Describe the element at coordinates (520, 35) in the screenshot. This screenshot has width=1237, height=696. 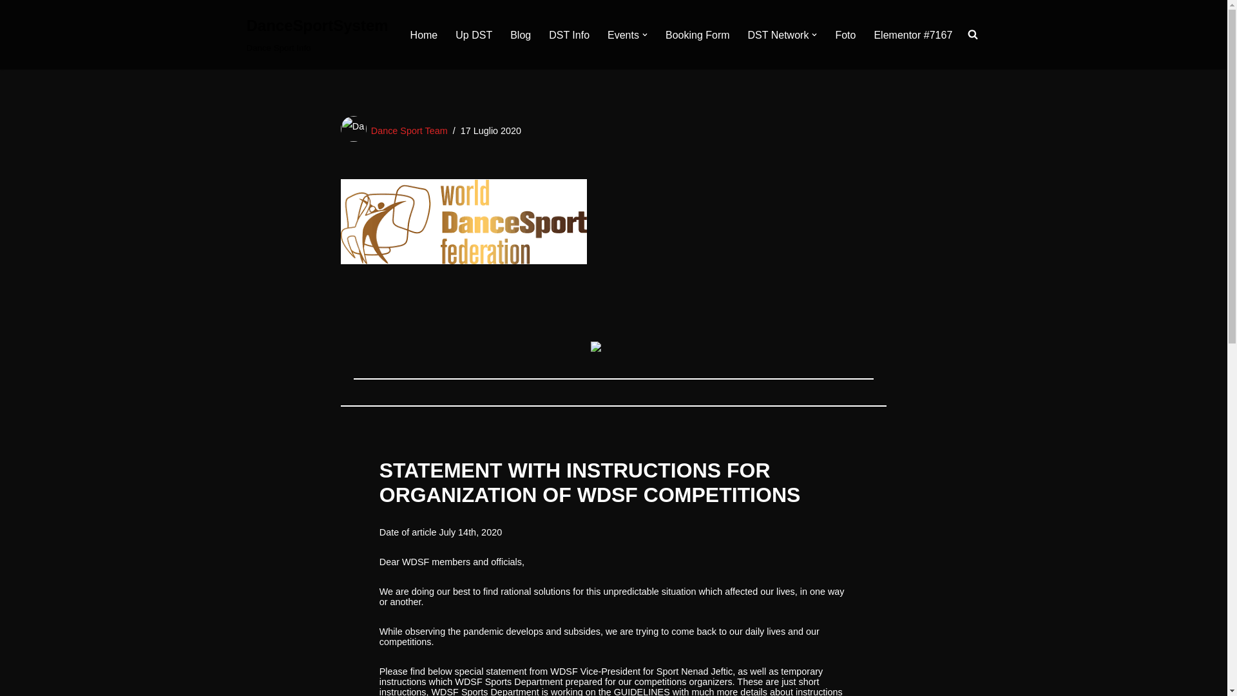
I see `Blog` at that location.